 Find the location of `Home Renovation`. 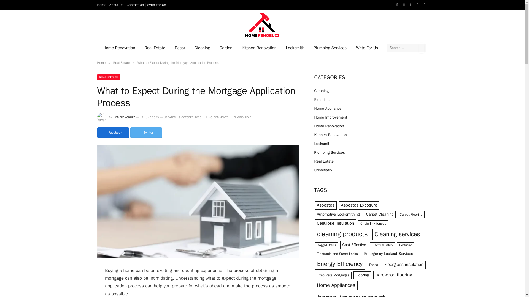

Home Renovation is located at coordinates (119, 47).